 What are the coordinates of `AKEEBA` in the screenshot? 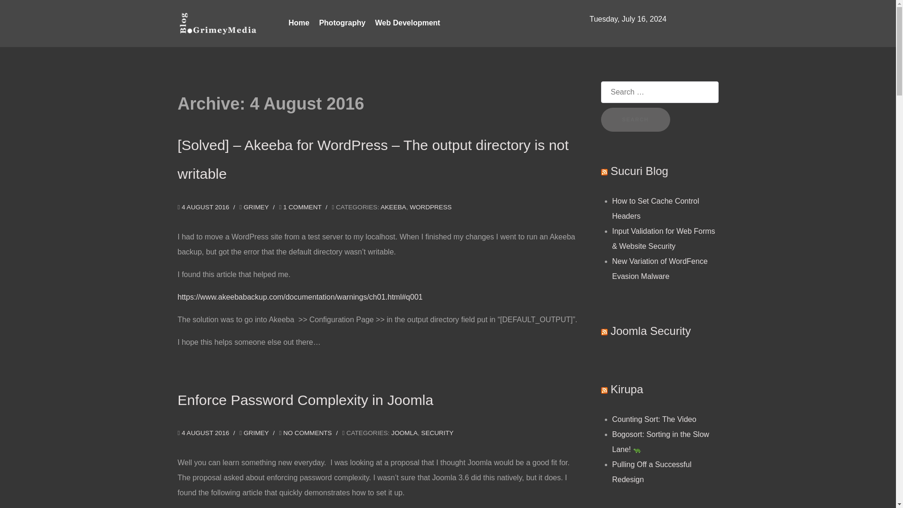 It's located at (393, 207).